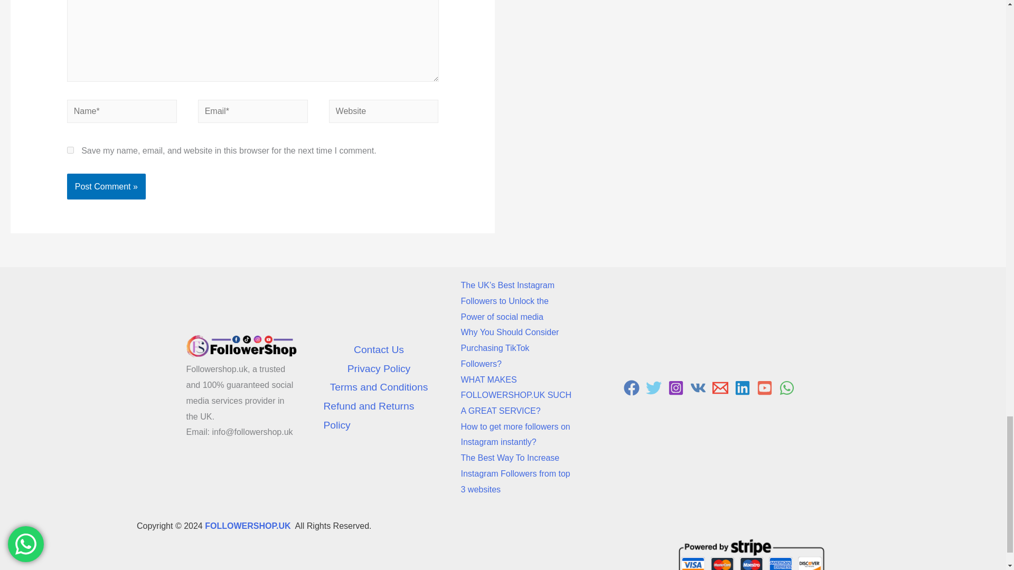 The image size is (1014, 570). What do you see at coordinates (70, 150) in the screenshot?
I see `yes` at bounding box center [70, 150].